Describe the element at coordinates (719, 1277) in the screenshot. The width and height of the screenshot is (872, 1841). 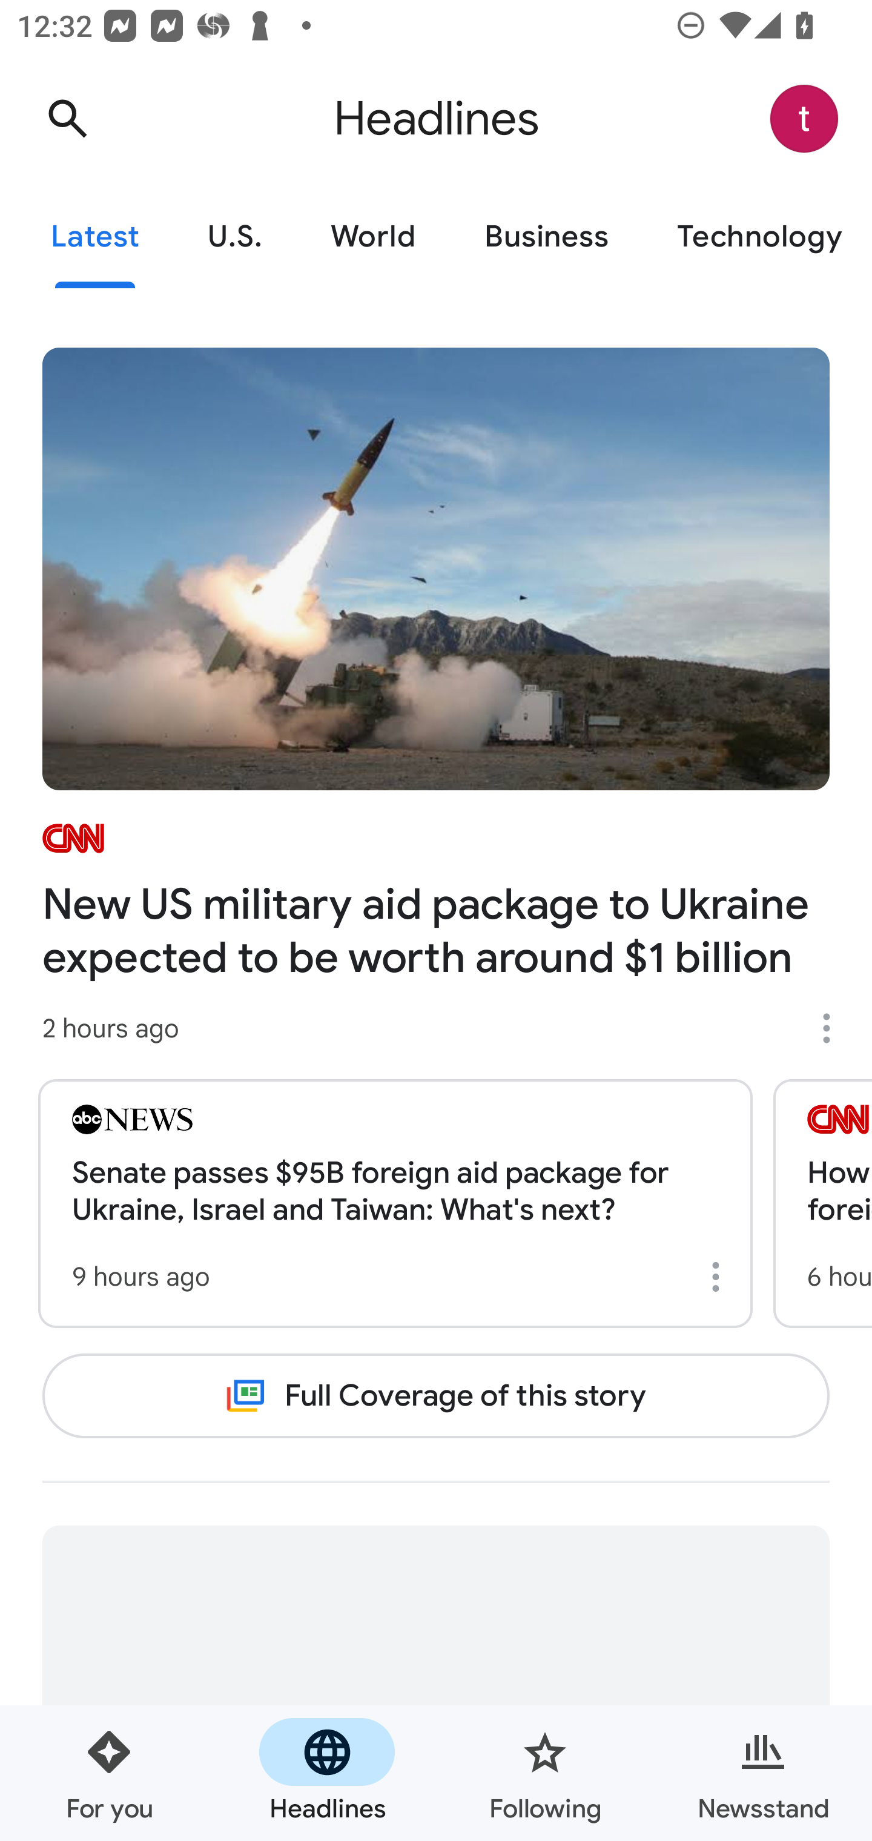
I see `More options` at that location.